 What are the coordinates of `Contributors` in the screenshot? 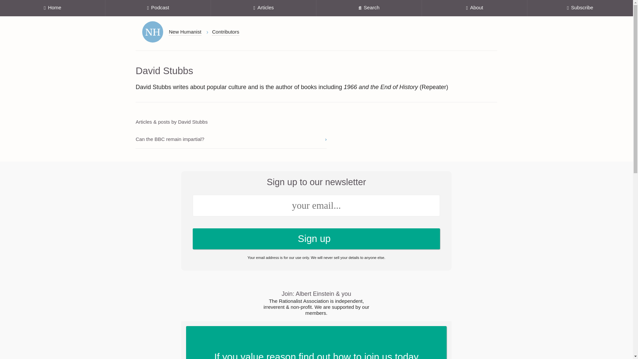 It's located at (225, 32).